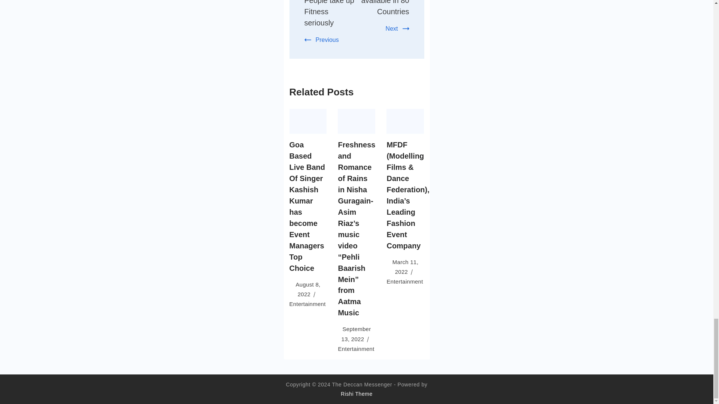 The height and width of the screenshot is (404, 719). Describe the element at coordinates (357, 394) in the screenshot. I see `Rishi Theme` at that location.